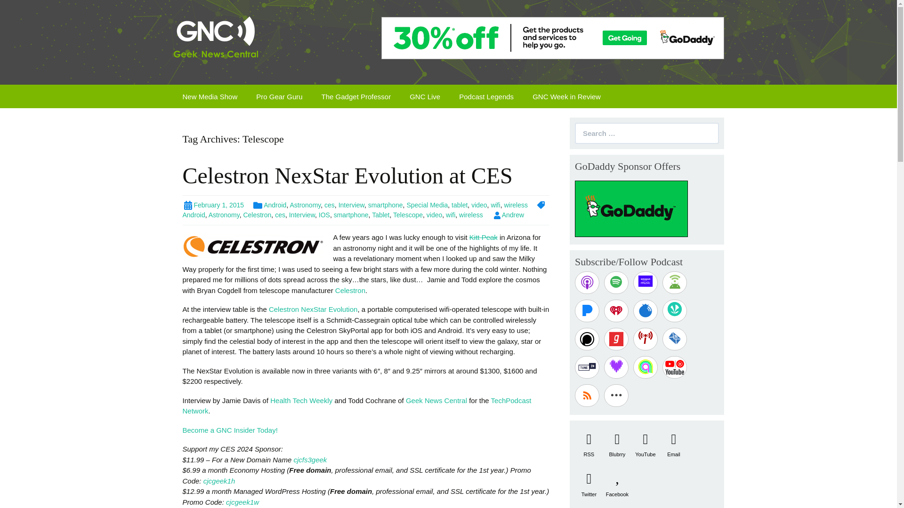  I want to click on View all posts by Andrew, so click(508, 215).